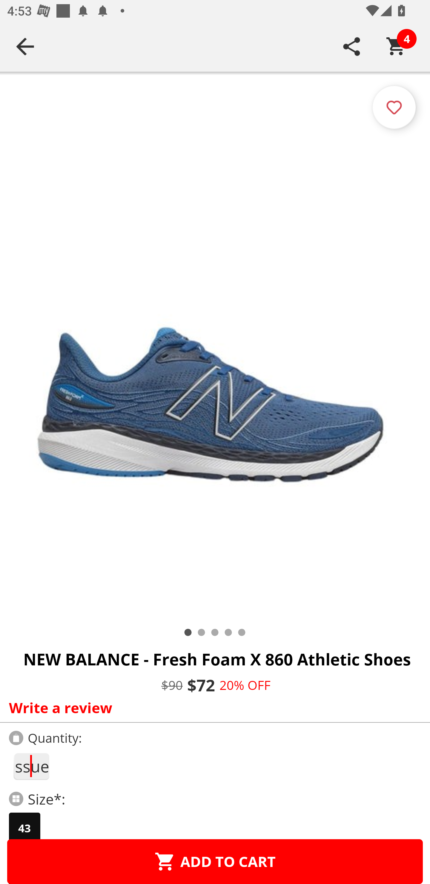 The width and height of the screenshot is (430, 884). I want to click on Navigate up, so click(25, 46).